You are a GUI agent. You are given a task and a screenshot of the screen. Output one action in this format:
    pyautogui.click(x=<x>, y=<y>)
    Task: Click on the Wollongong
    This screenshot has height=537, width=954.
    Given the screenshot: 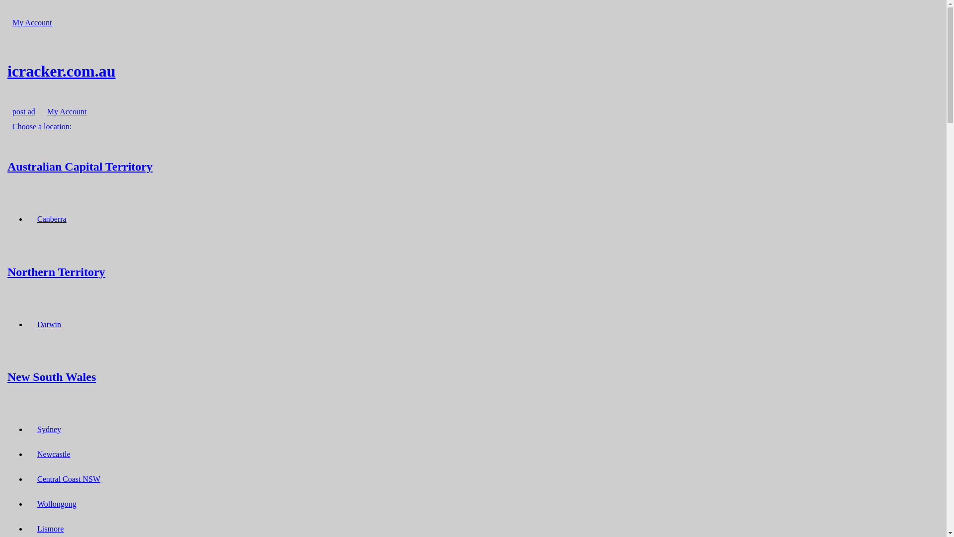 What is the action you would take?
    pyautogui.click(x=57, y=504)
    